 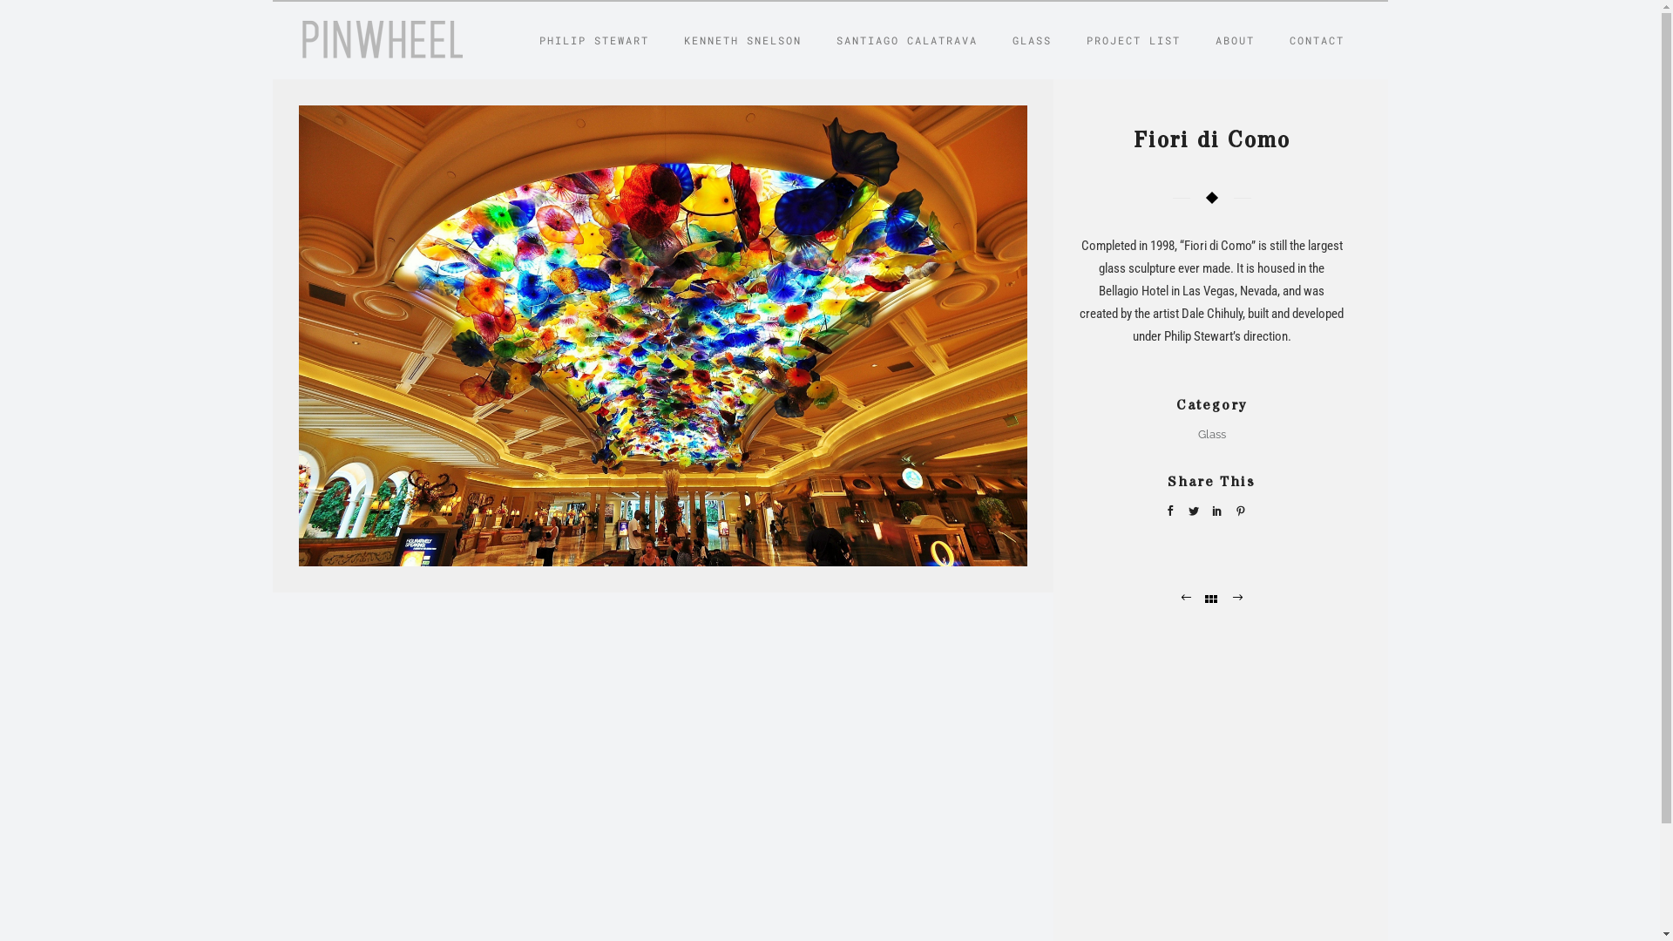 I want to click on CONTACT, so click(x=1317, y=40).